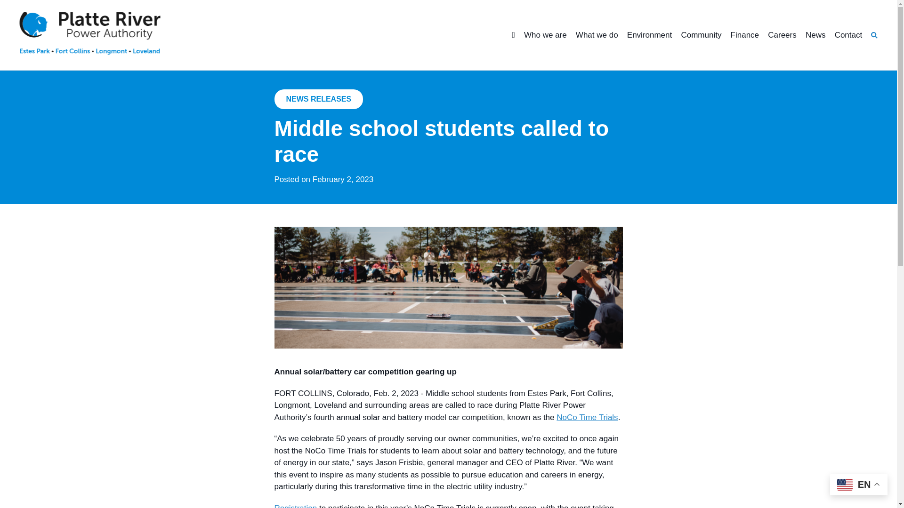 Image resolution: width=904 pixels, height=508 pixels. I want to click on Environment, so click(649, 35).